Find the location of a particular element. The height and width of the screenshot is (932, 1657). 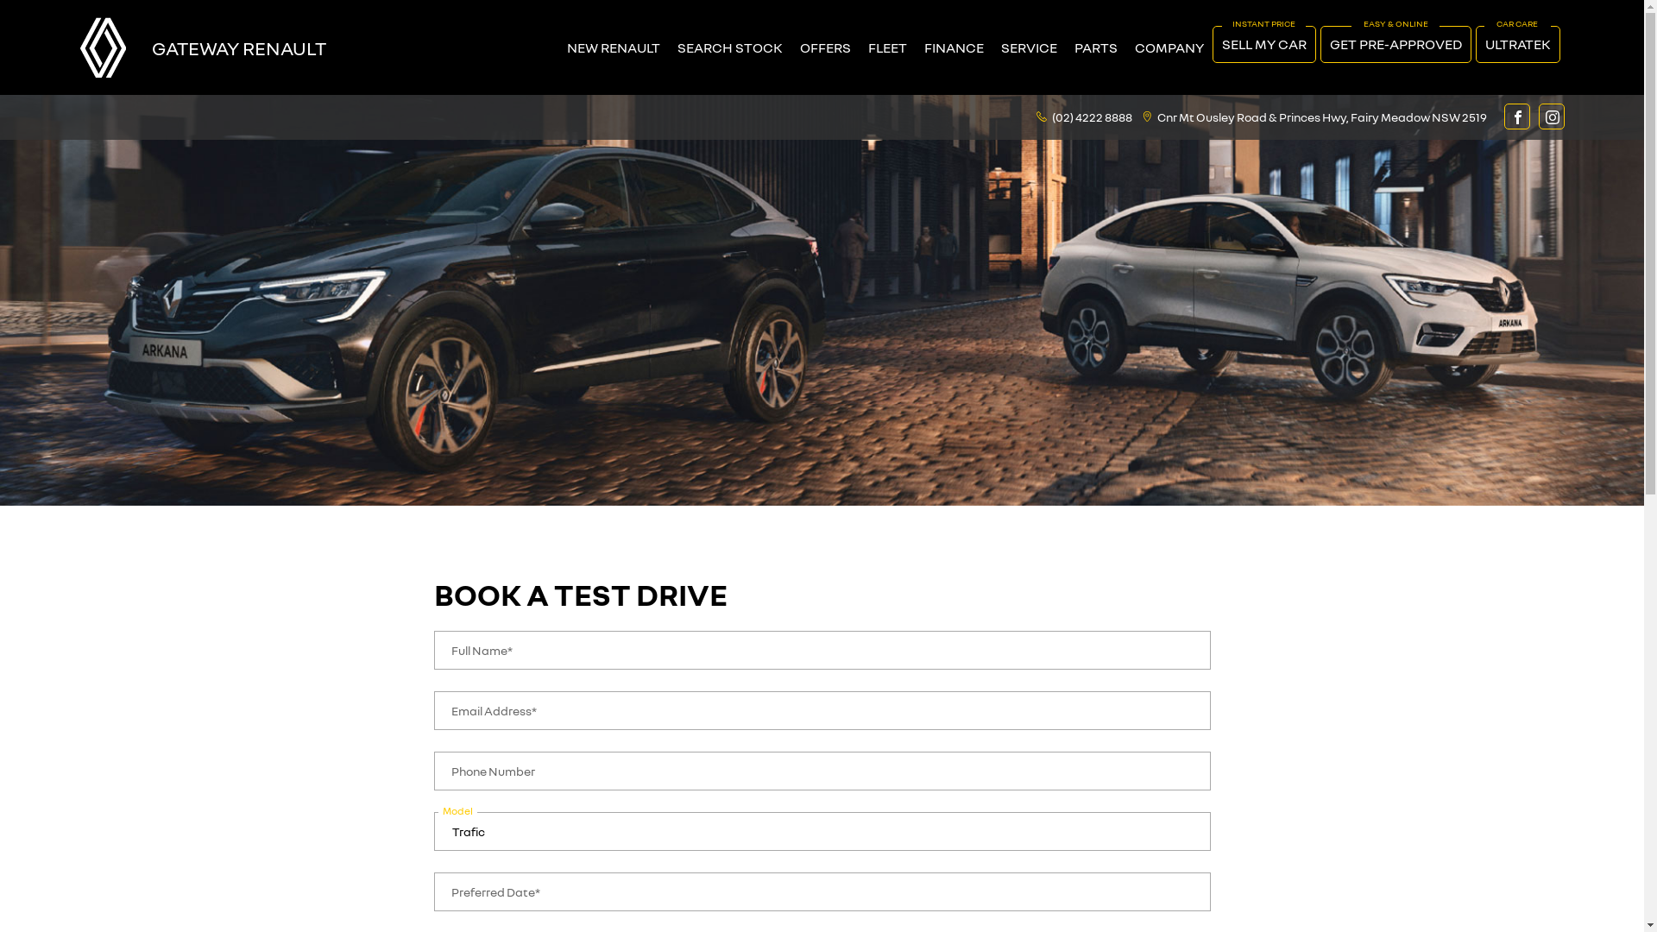

SELL MY CAR is located at coordinates (1263, 45).